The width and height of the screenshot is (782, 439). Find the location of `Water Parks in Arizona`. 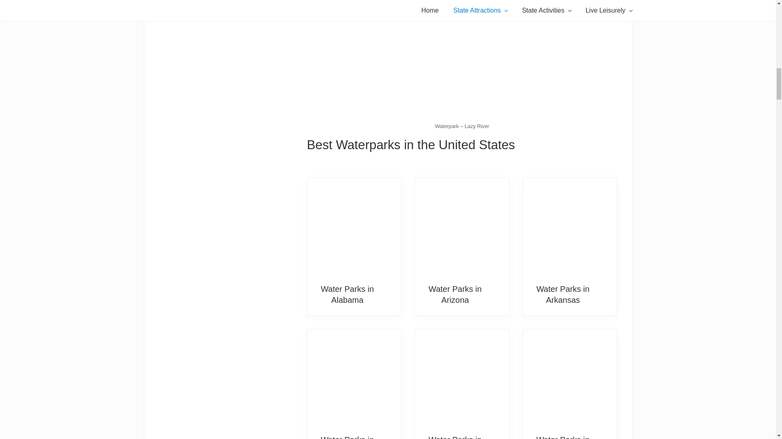

Water Parks in Arizona is located at coordinates (462, 227).